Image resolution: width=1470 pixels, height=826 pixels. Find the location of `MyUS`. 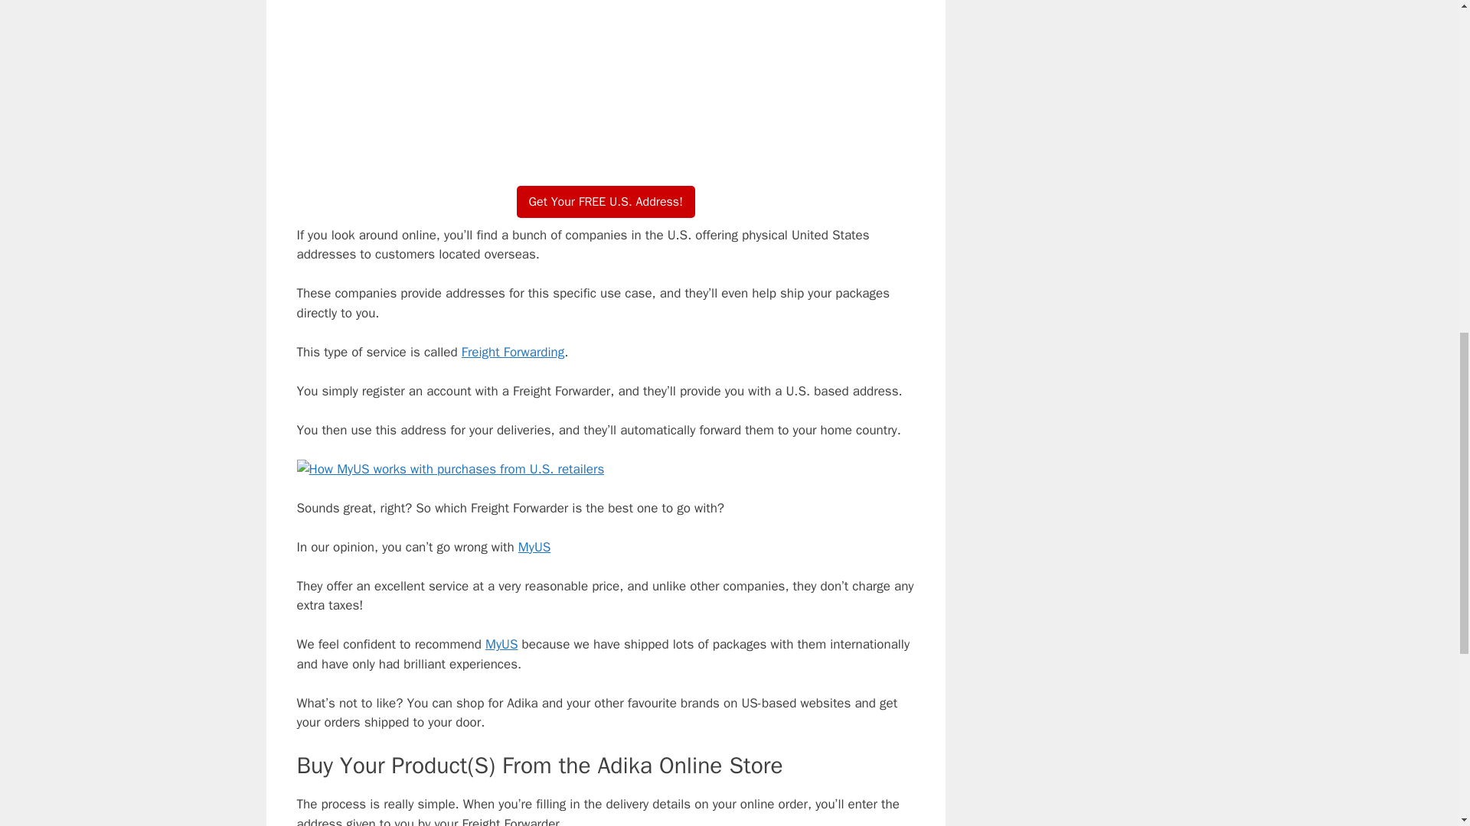

MyUS is located at coordinates (534, 546).